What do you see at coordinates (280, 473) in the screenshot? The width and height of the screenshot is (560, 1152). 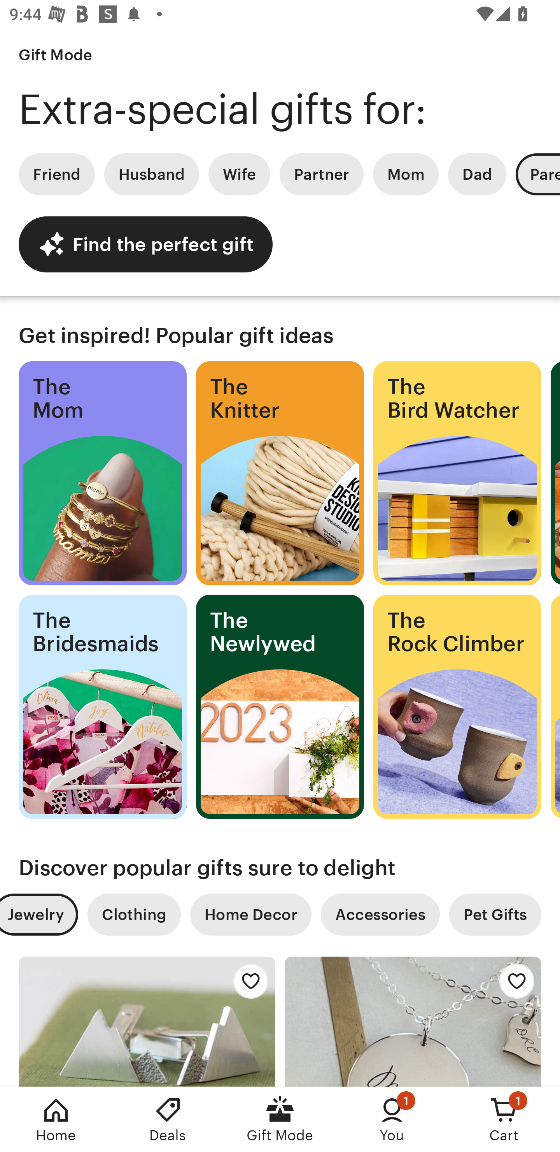 I see `The Knitter` at bounding box center [280, 473].